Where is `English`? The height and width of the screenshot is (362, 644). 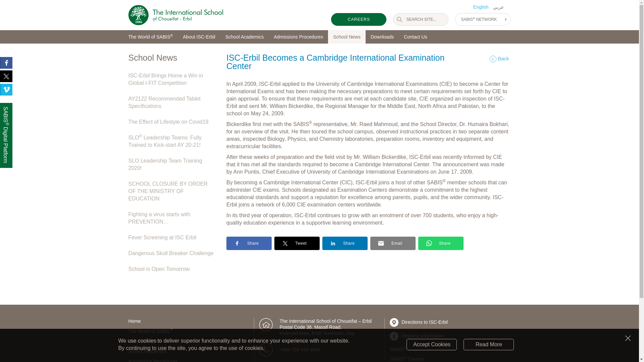 English is located at coordinates (482, 7).